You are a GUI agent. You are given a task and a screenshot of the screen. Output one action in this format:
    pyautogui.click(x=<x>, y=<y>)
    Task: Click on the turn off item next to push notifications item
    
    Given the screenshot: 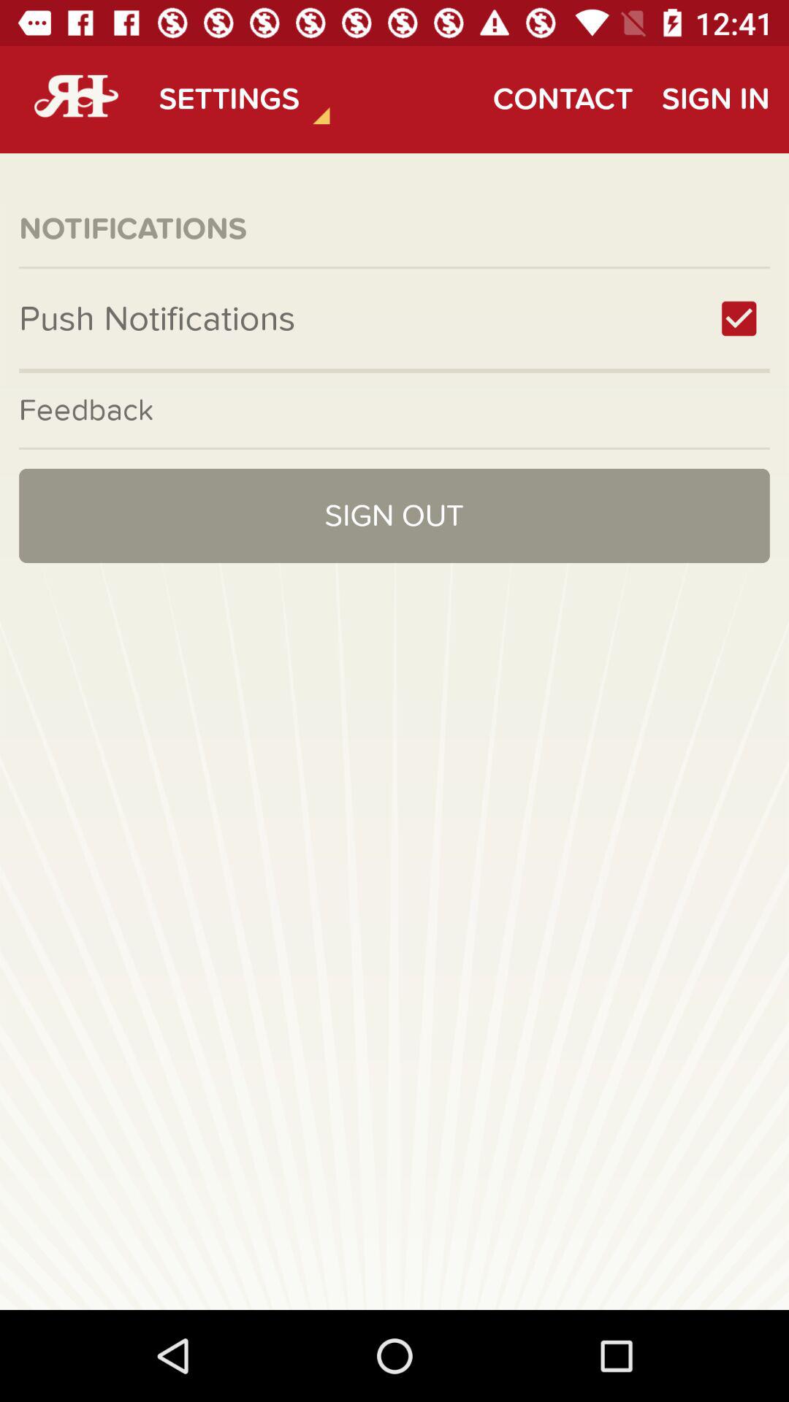 What is the action you would take?
    pyautogui.click(x=739, y=318)
    